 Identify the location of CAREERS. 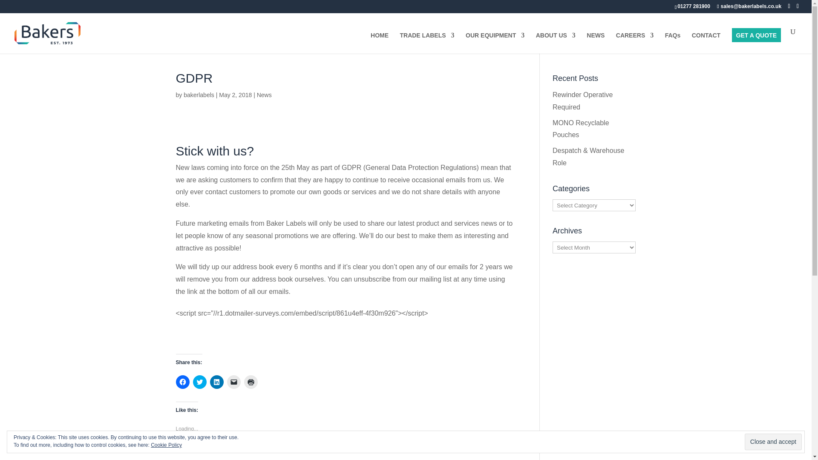
(635, 43).